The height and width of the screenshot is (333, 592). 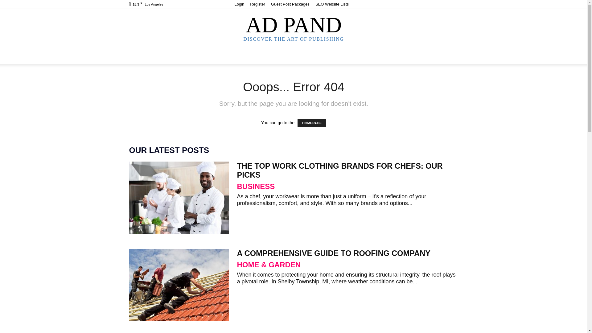 I want to click on Linkedin, so click(x=423, y=4).